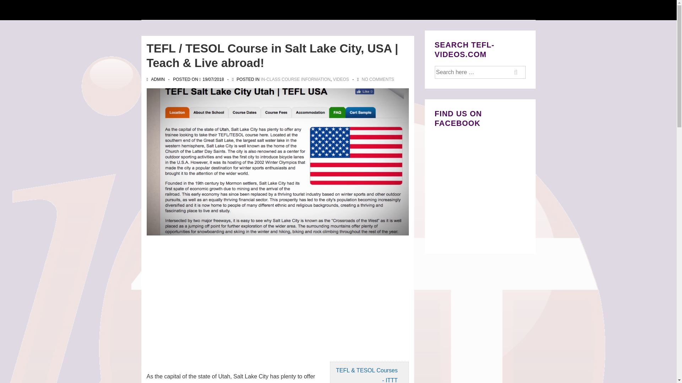 This screenshot has width=682, height=383. Describe the element at coordinates (236, 297) in the screenshot. I see `YouTube video player` at that location.